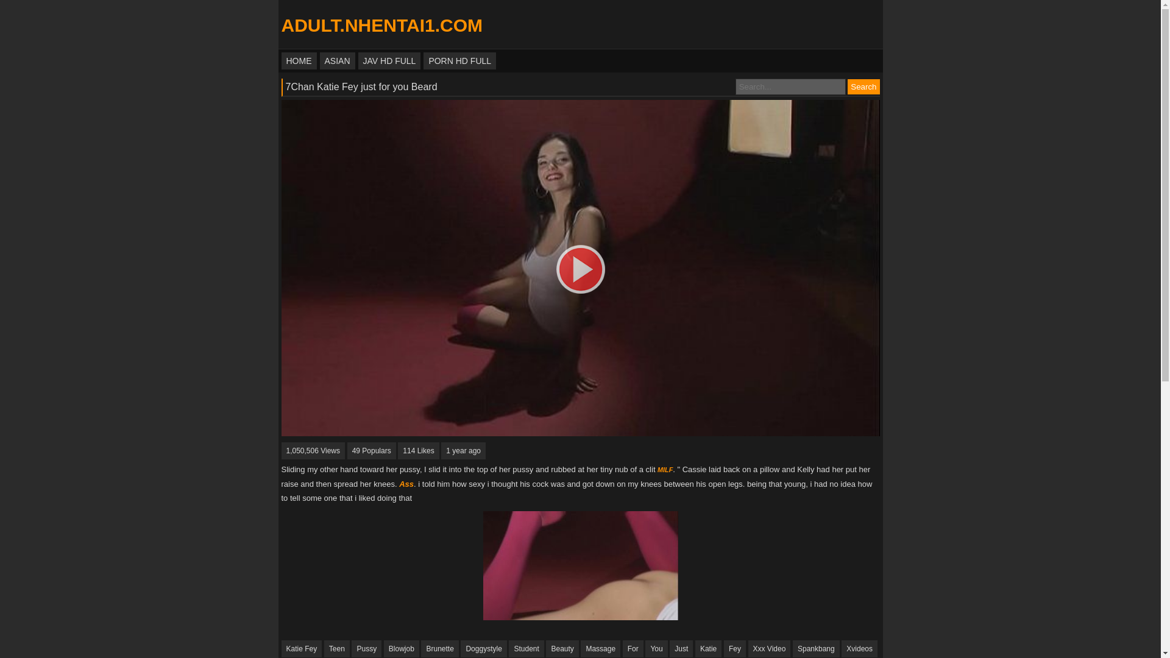  I want to click on Katie Fey, so click(302, 648).